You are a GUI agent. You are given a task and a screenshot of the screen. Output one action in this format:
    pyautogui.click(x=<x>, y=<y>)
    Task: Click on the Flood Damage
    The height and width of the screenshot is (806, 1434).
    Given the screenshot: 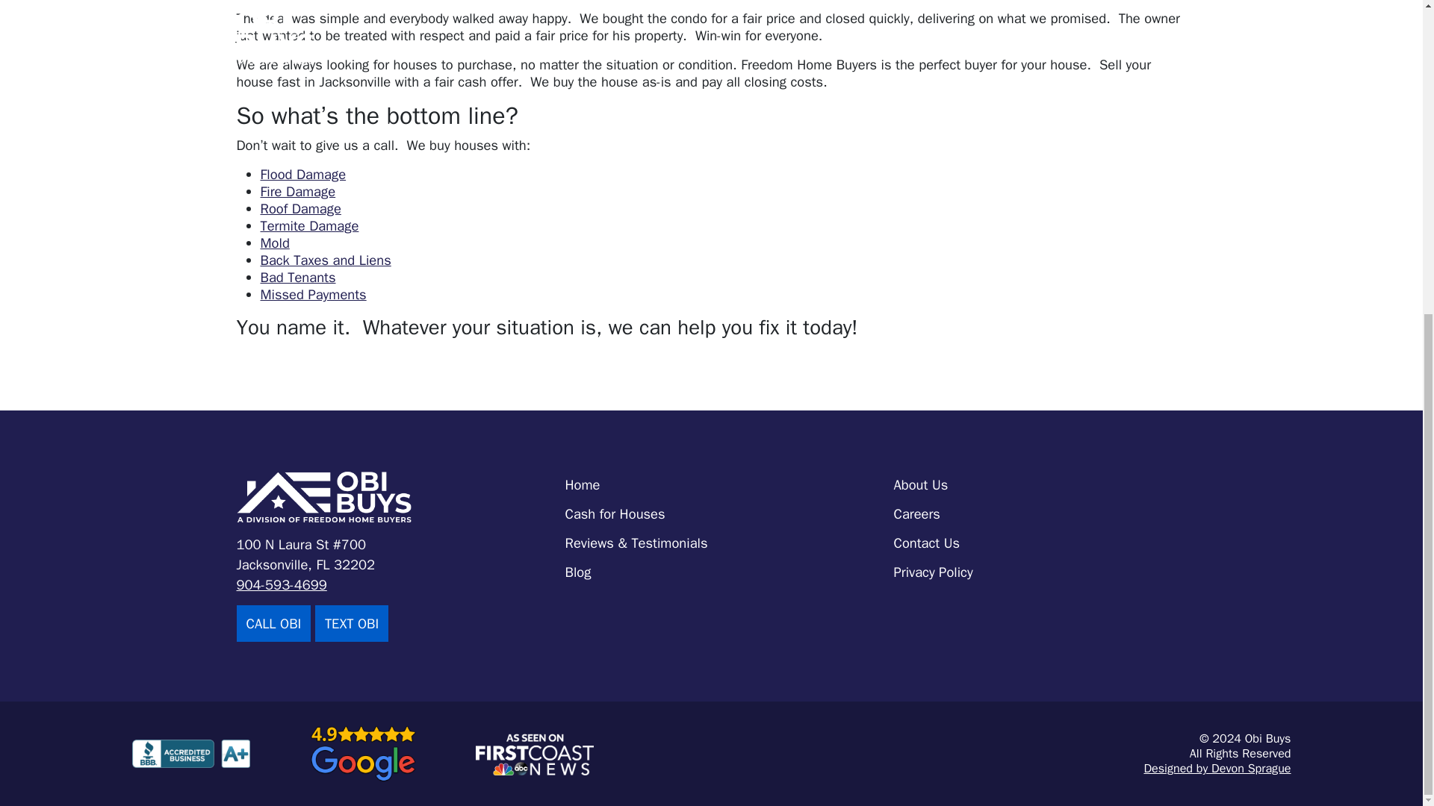 What is the action you would take?
    pyautogui.click(x=302, y=175)
    